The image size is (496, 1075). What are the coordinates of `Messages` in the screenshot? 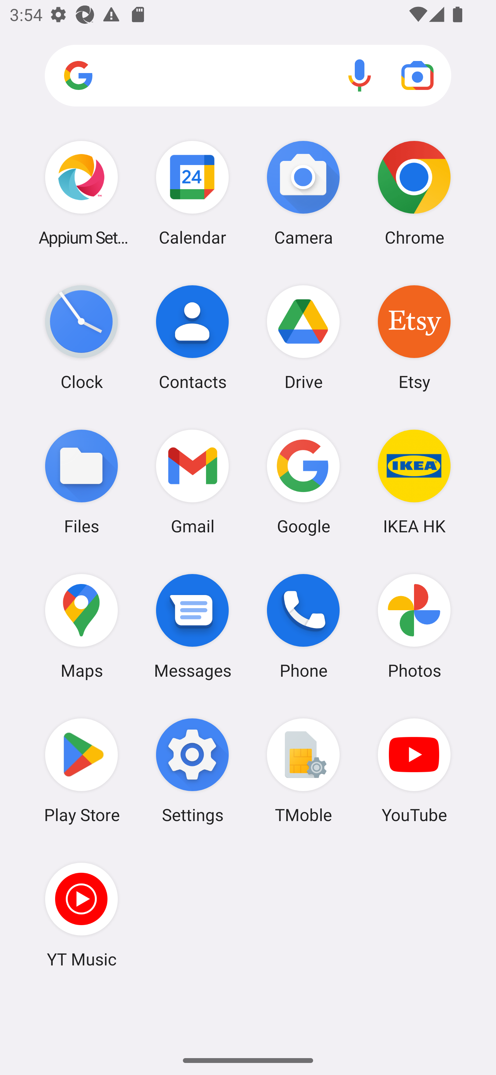 It's located at (192, 626).